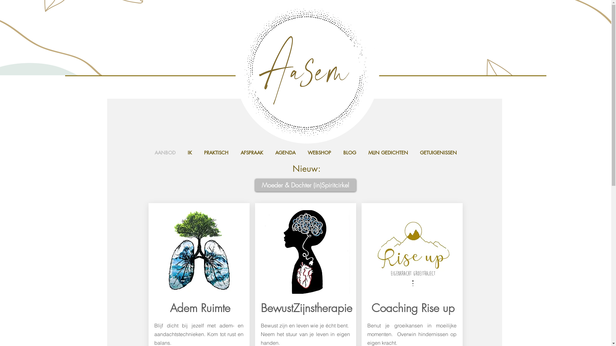  I want to click on Moeder & Dochter (in)Spiritcirkel, so click(305, 185).